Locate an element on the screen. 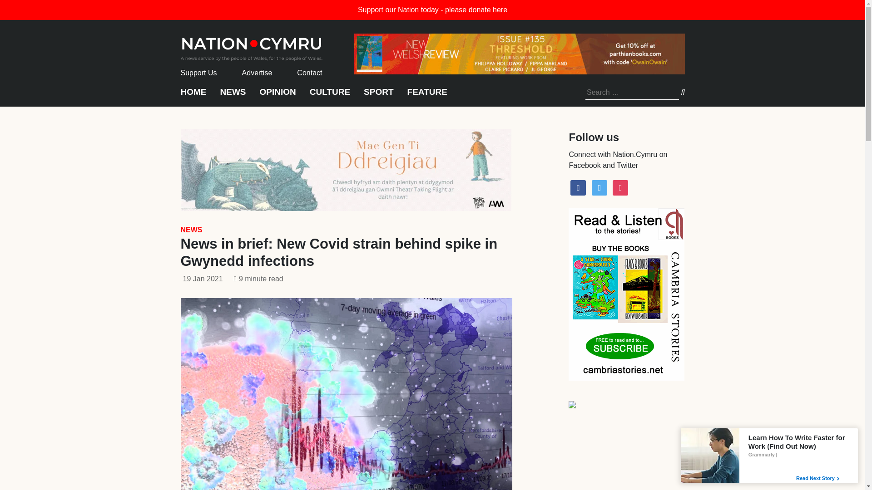  NEWS is located at coordinates (233, 96).